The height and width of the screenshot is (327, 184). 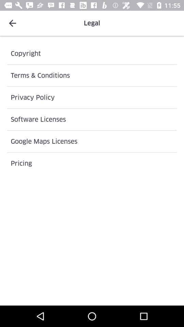 What do you see at coordinates (92, 76) in the screenshot?
I see `press terms & conditions icon` at bounding box center [92, 76].